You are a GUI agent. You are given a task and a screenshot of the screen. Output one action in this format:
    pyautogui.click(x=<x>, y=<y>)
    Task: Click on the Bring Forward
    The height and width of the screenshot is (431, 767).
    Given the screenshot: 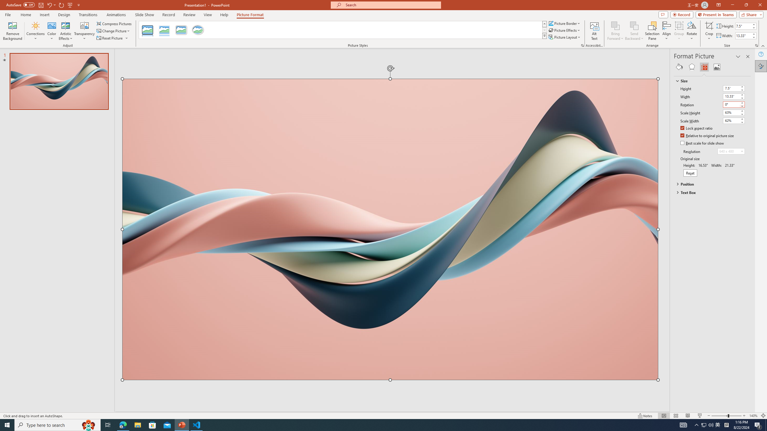 What is the action you would take?
    pyautogui.click(x=615, y=31)
    